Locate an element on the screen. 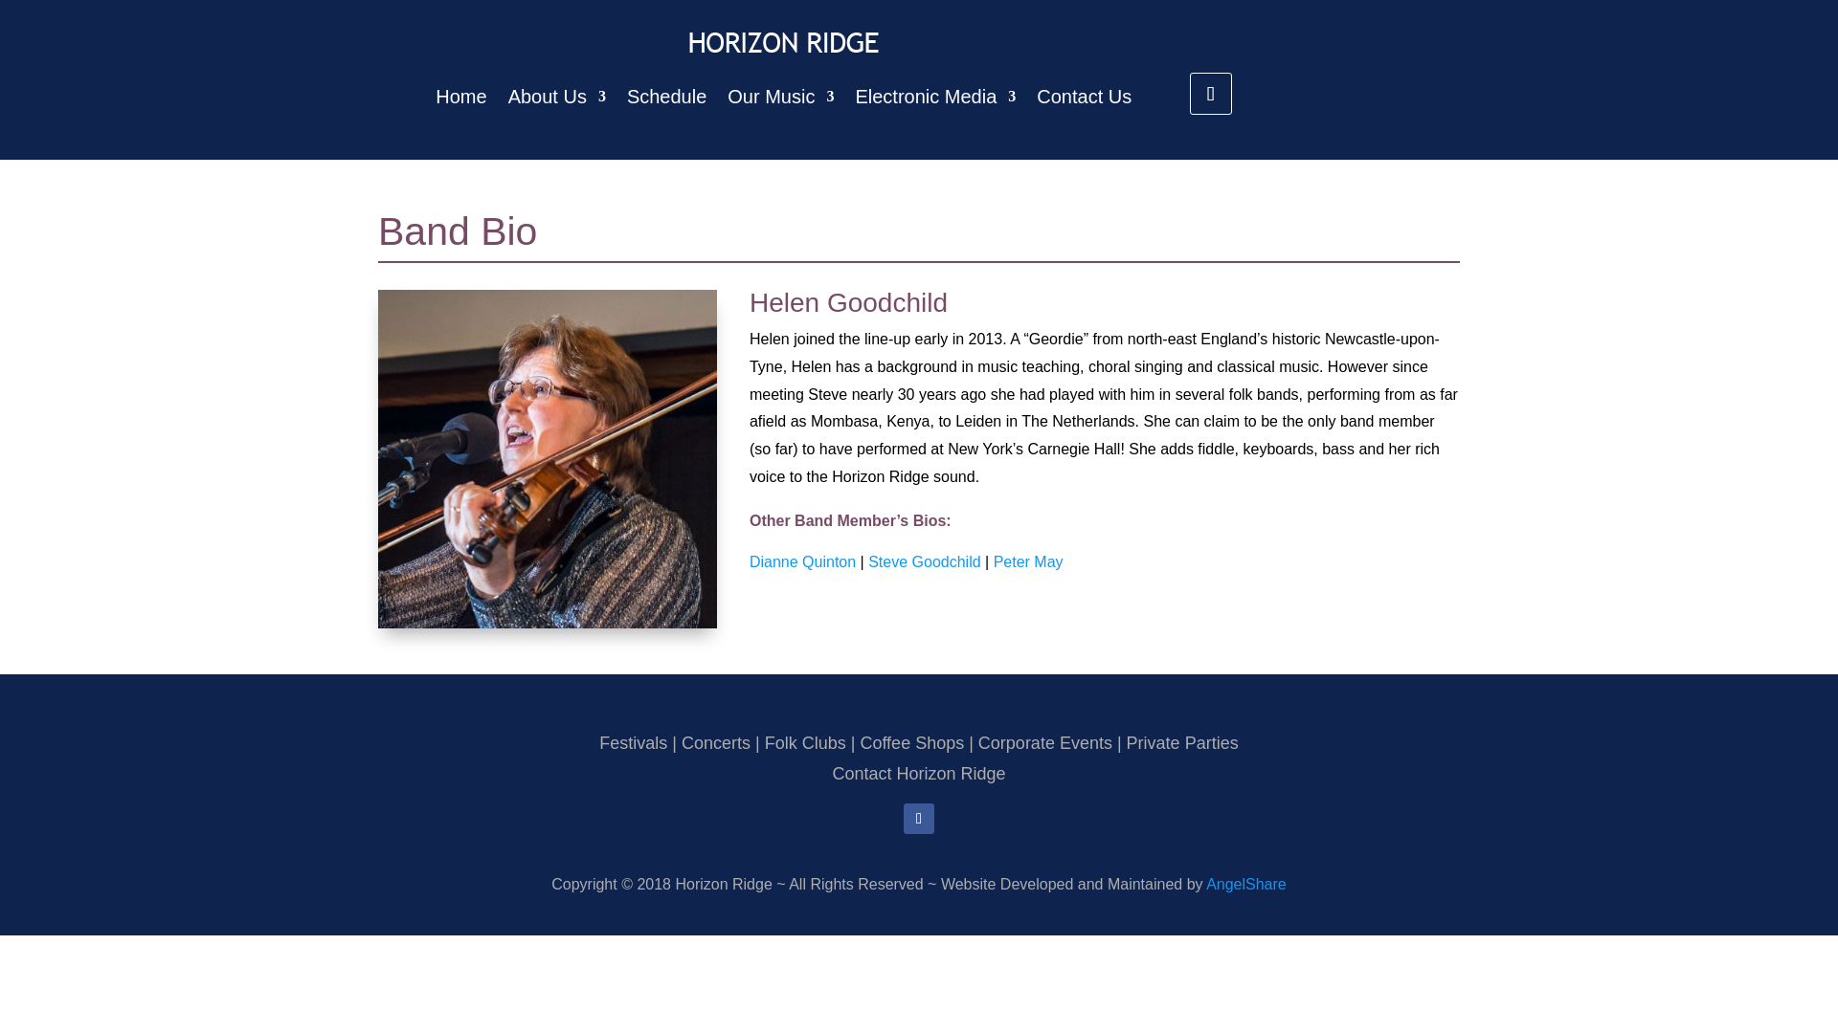 This screenshot has width=1838, height=1033. Electronic Media is located at coordinates (934, 96).